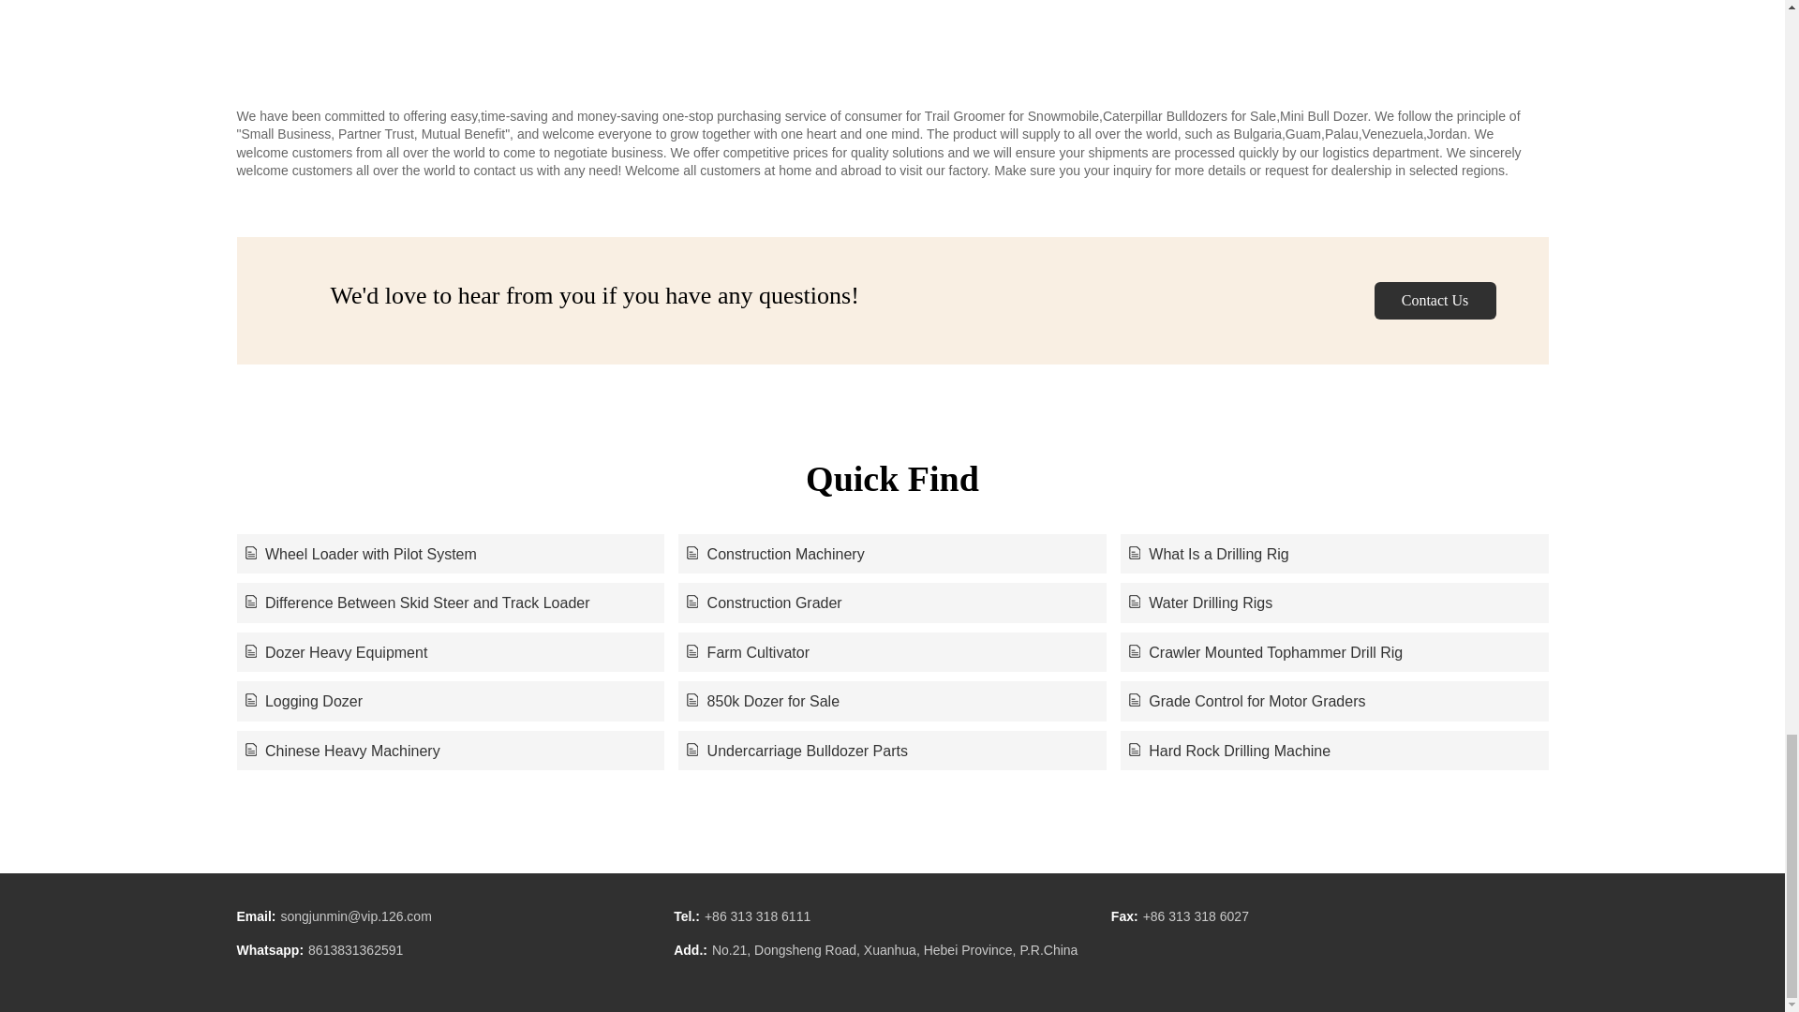 This screenshot has width=1799, height=1012. What do you see at coordinates (896, 752) in the screenshot?
I see `Undercarriage Bulldozer Parts` at bounding box center [896, 752].